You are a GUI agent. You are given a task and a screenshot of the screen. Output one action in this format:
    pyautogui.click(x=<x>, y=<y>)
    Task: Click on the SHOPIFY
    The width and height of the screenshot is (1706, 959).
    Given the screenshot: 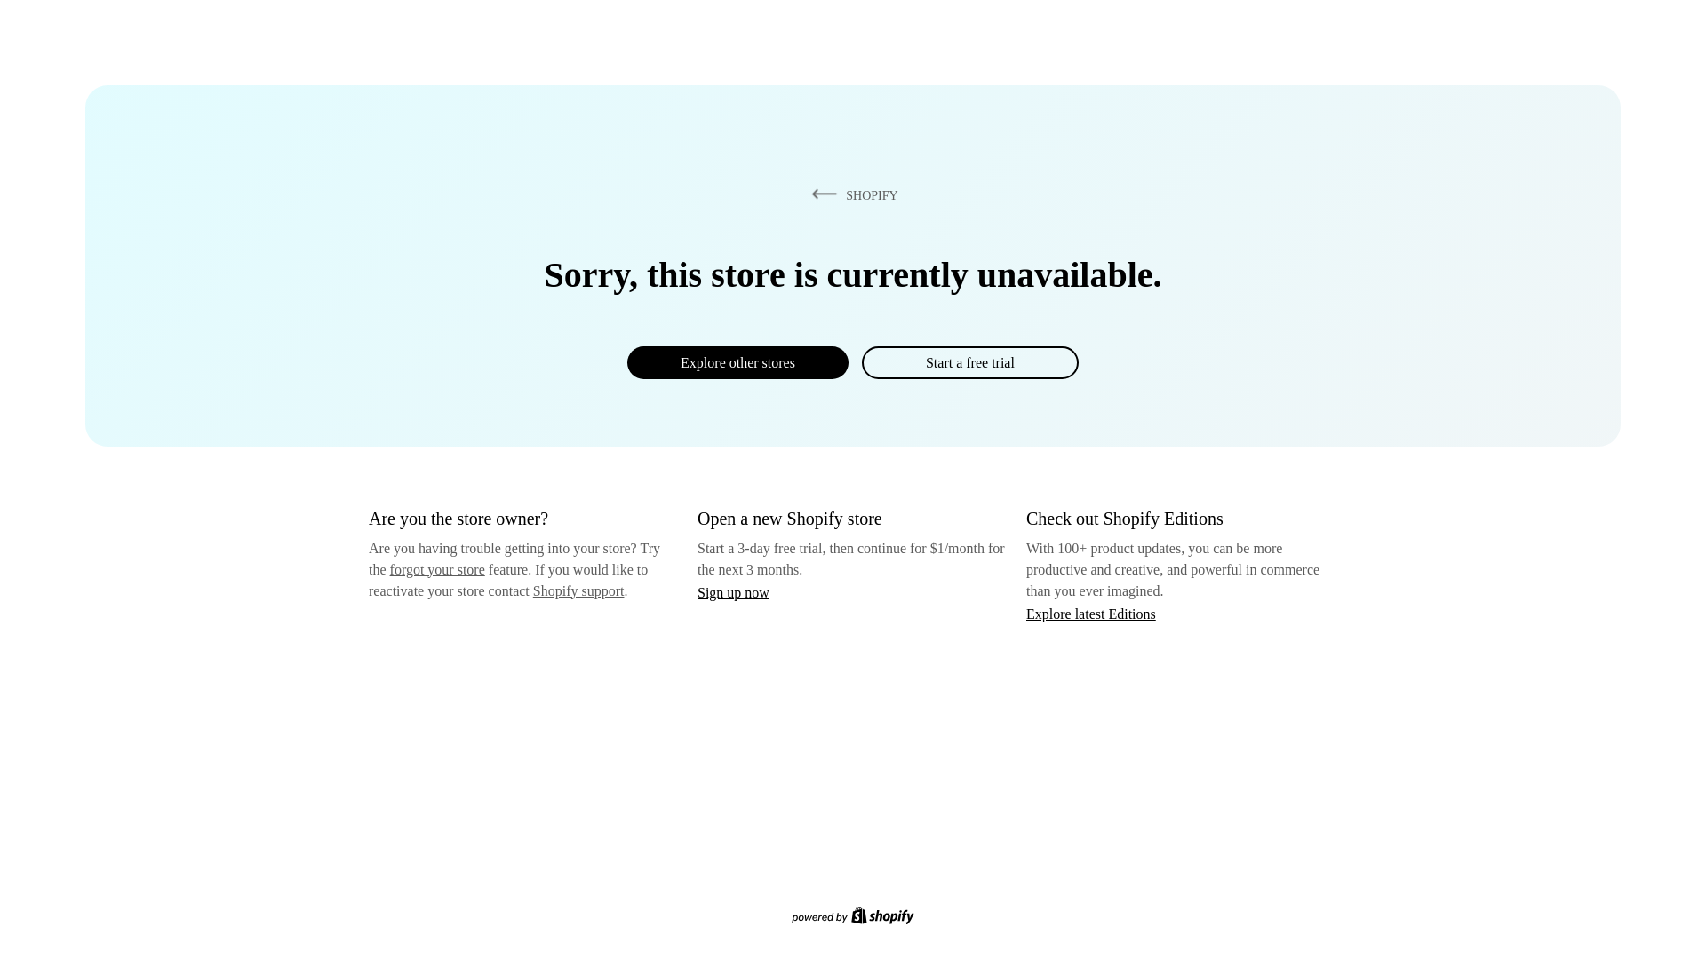 What is the action you would take?
    pyautogui.click(x=851, y=194)
    